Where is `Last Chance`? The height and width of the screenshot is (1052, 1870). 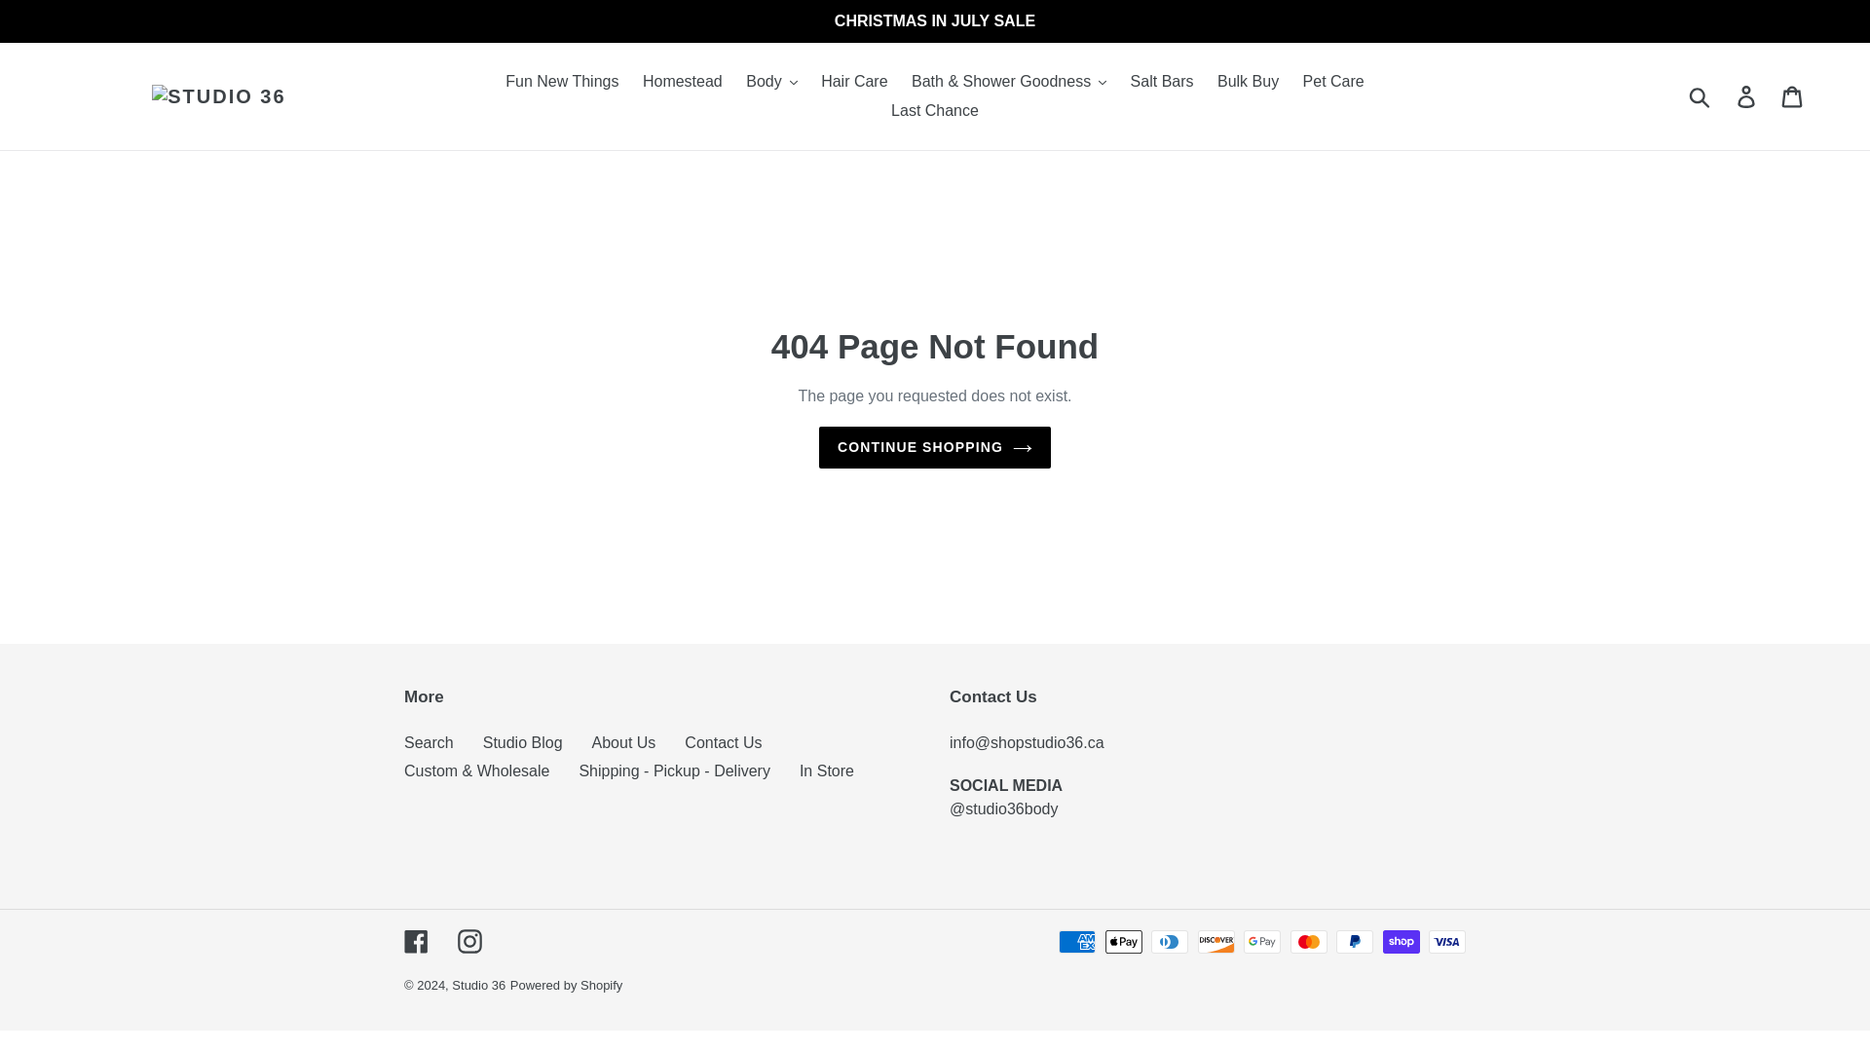
Last Chance is located at coordinates (935, 111).